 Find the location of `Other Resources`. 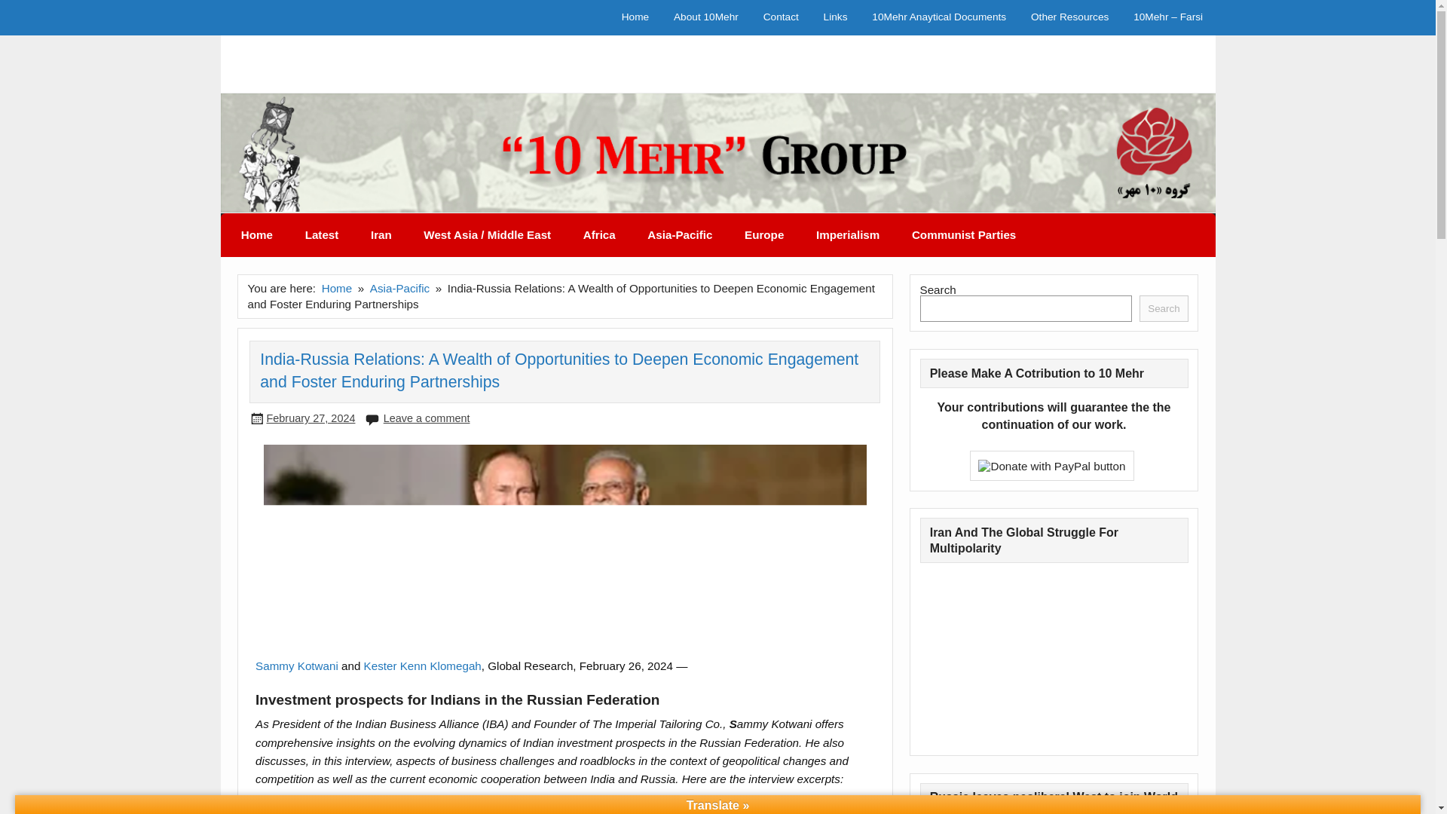

Other Resources is located at coordinates (1070, 18).